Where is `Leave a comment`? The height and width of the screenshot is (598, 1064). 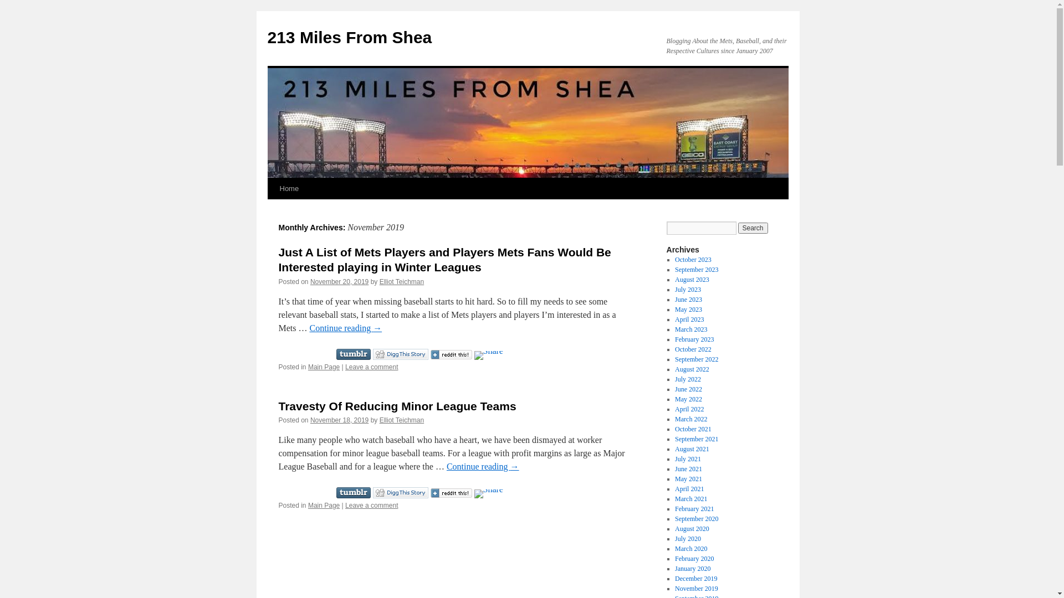
Leave a comment is located at coordinates (371, 506).